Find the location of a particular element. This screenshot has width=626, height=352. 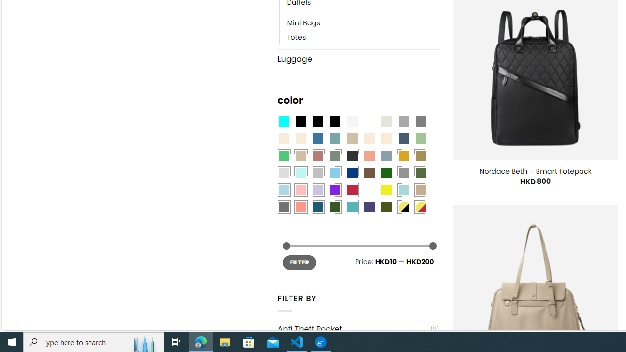

Mini Bags is located at coordinates (363, 23).